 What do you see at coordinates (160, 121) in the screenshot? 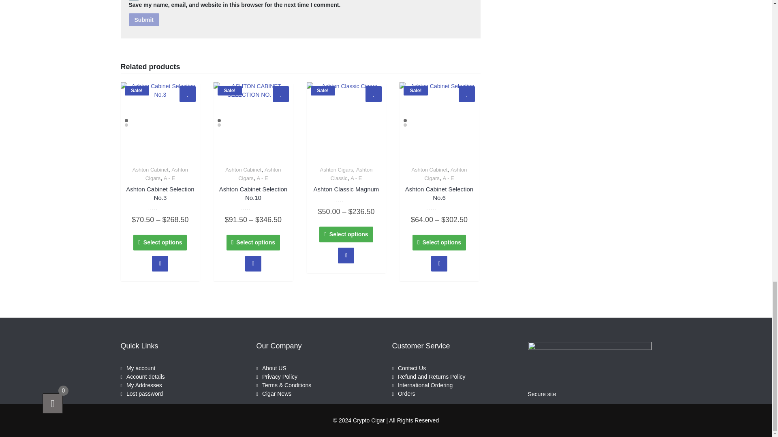
I see `Sale!` at bounding box center [160, 121].